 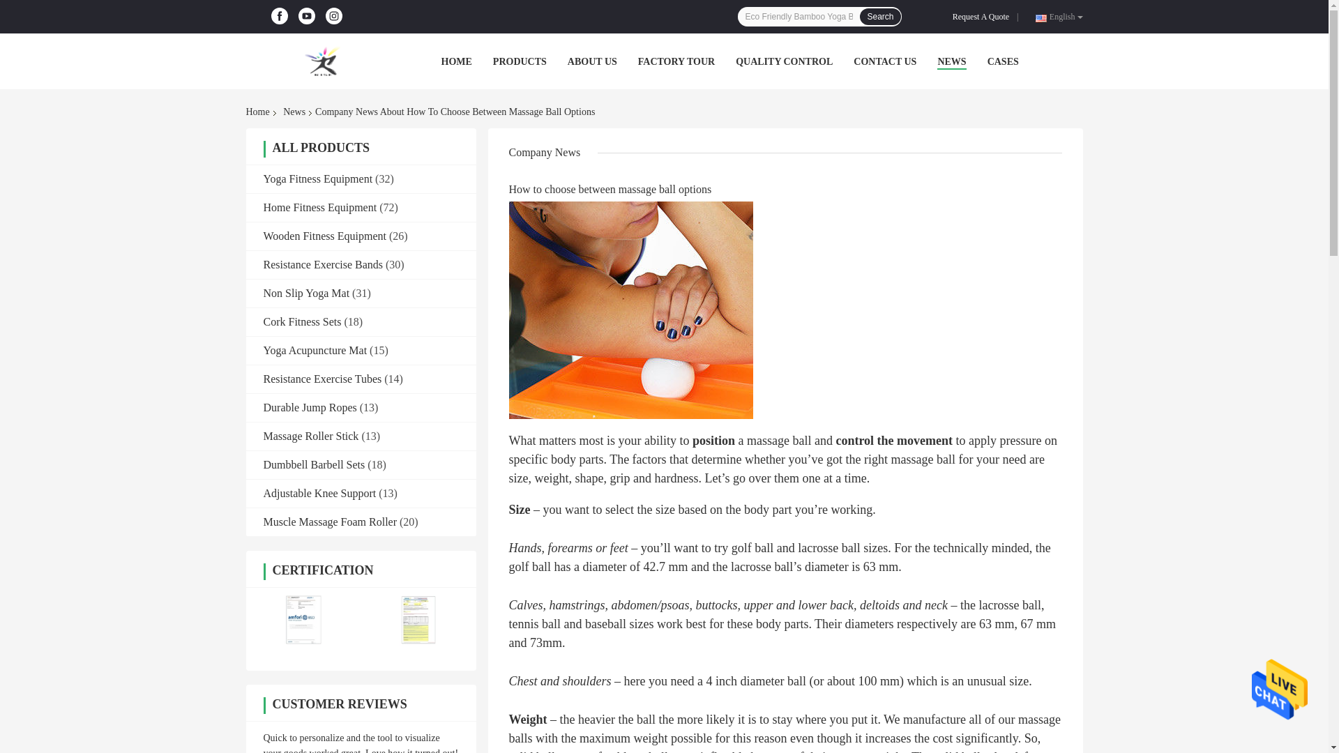 What do you see at coordinates (884, 61) in the screenshot?
I see `CONTACT US` at bounding box center [884, 61].